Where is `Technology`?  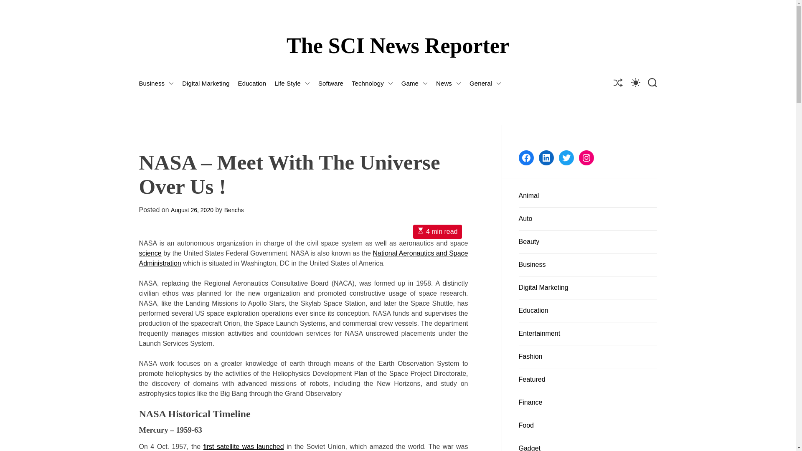
Technology is located at coordinates (372, 84).